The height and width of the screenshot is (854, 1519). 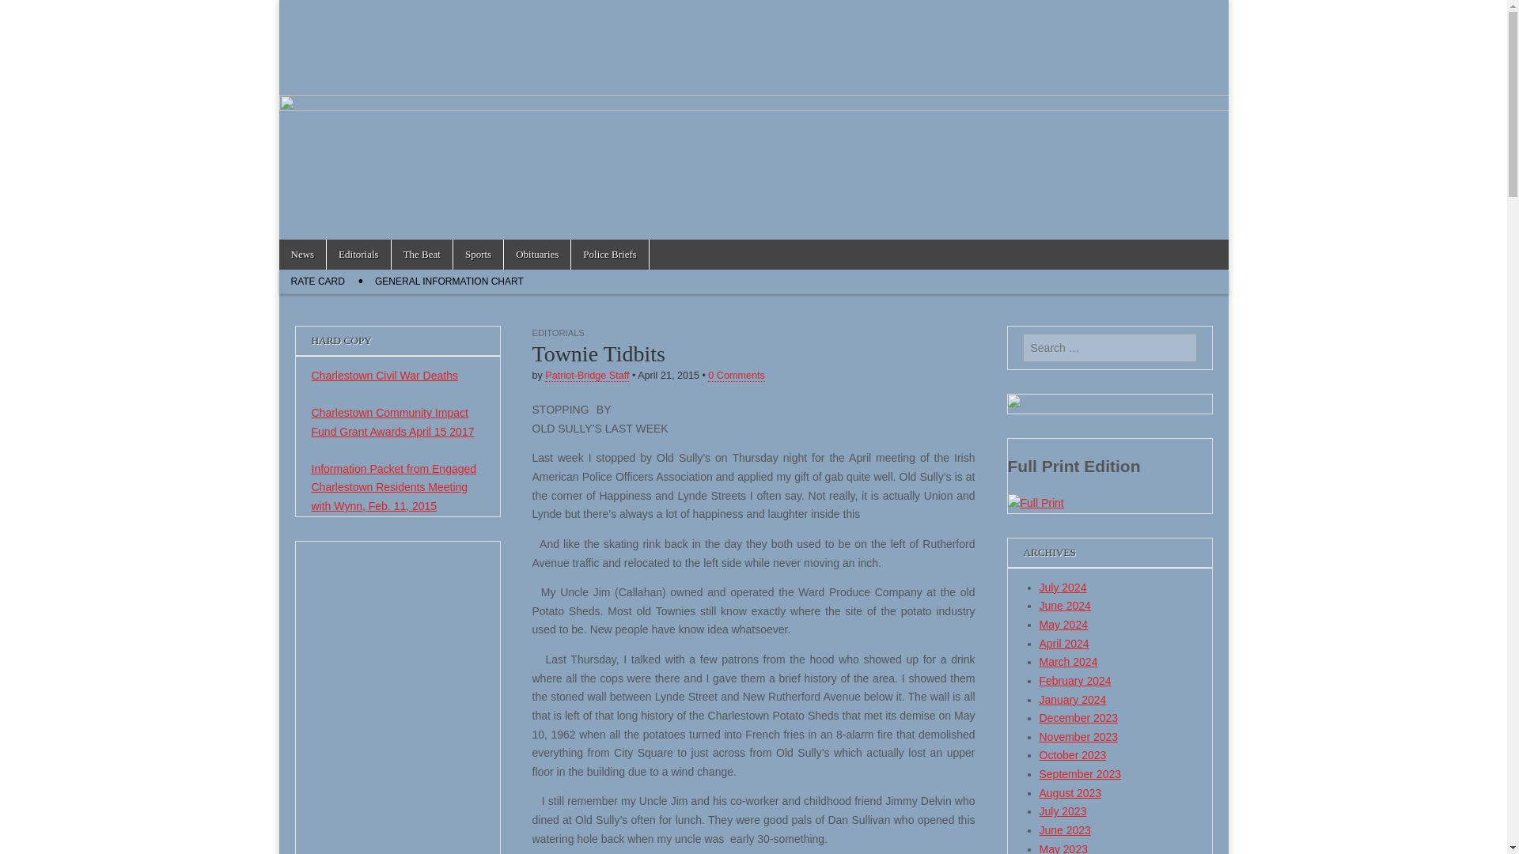 I want to click on Search, so click(x=24, y=13).